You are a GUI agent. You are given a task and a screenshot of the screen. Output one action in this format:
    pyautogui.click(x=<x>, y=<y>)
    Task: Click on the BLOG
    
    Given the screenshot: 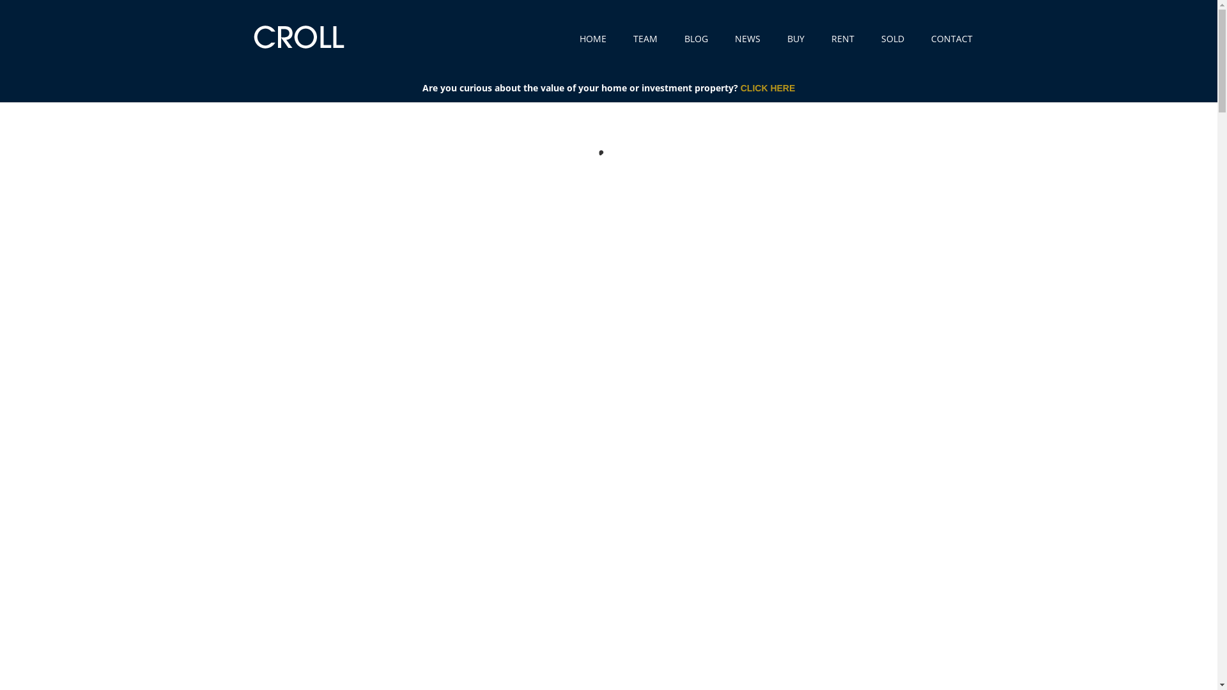 What is the action you would take?
    pyautogui.click(x=695, y=51)
    